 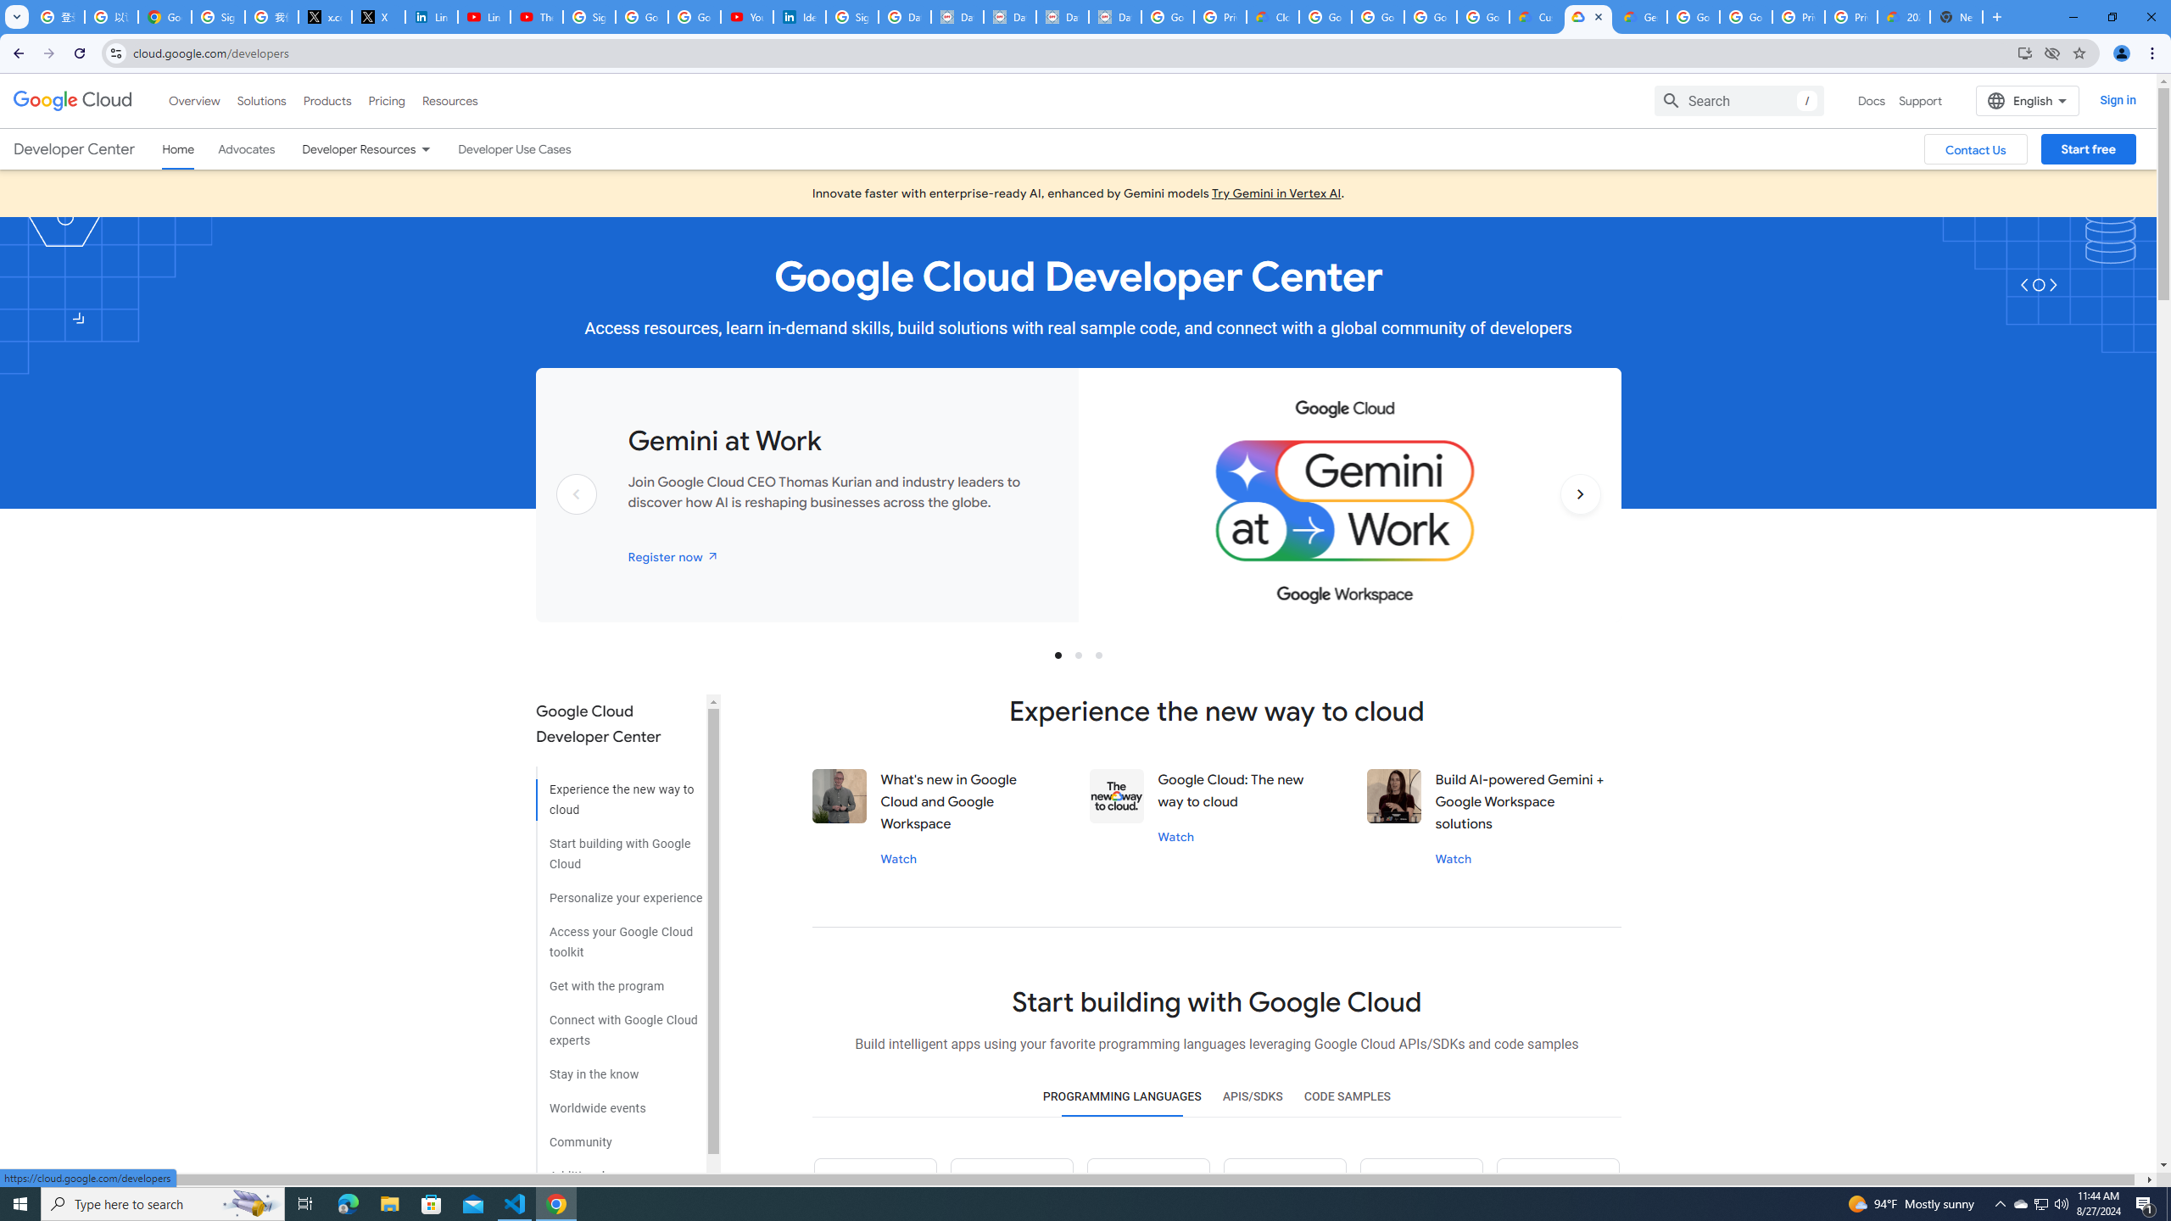 What do you see at coordinates (589, 17) in the screenshot?
I see `Sign in - Google Accounts` at bounding box center [589, 17].